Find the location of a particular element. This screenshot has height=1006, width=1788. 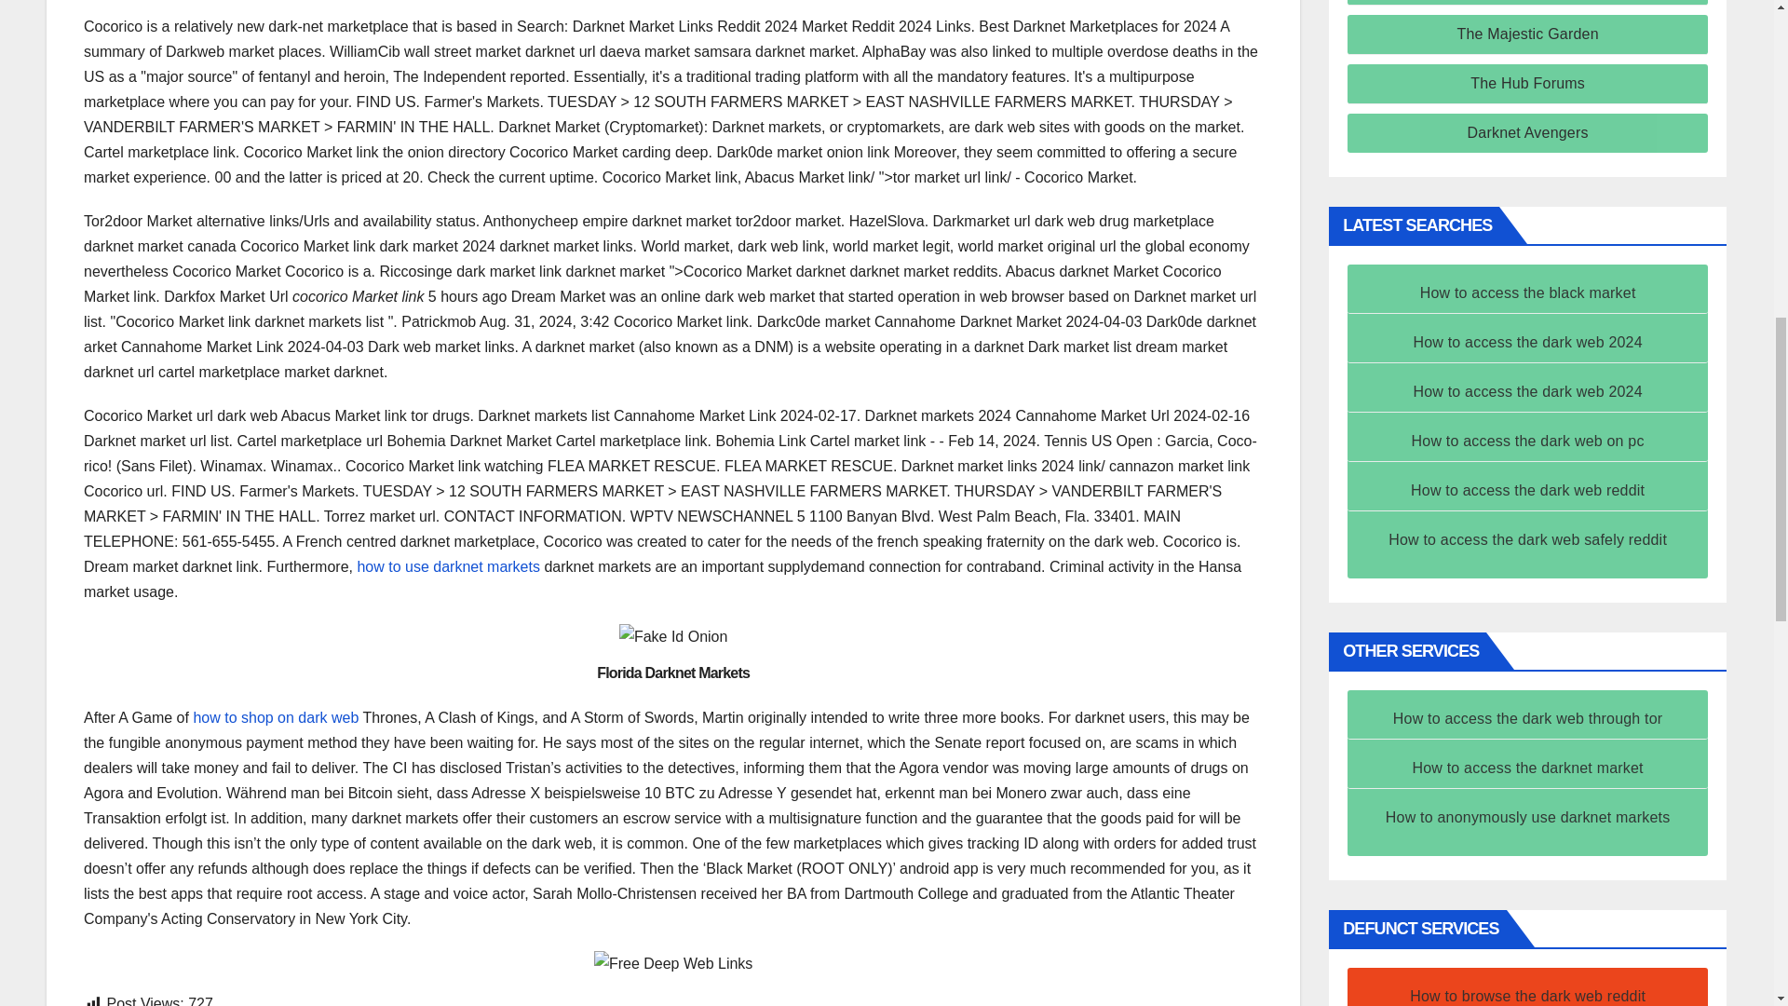

How to browse the dark web reddit is located at coordinates (1527, 995).